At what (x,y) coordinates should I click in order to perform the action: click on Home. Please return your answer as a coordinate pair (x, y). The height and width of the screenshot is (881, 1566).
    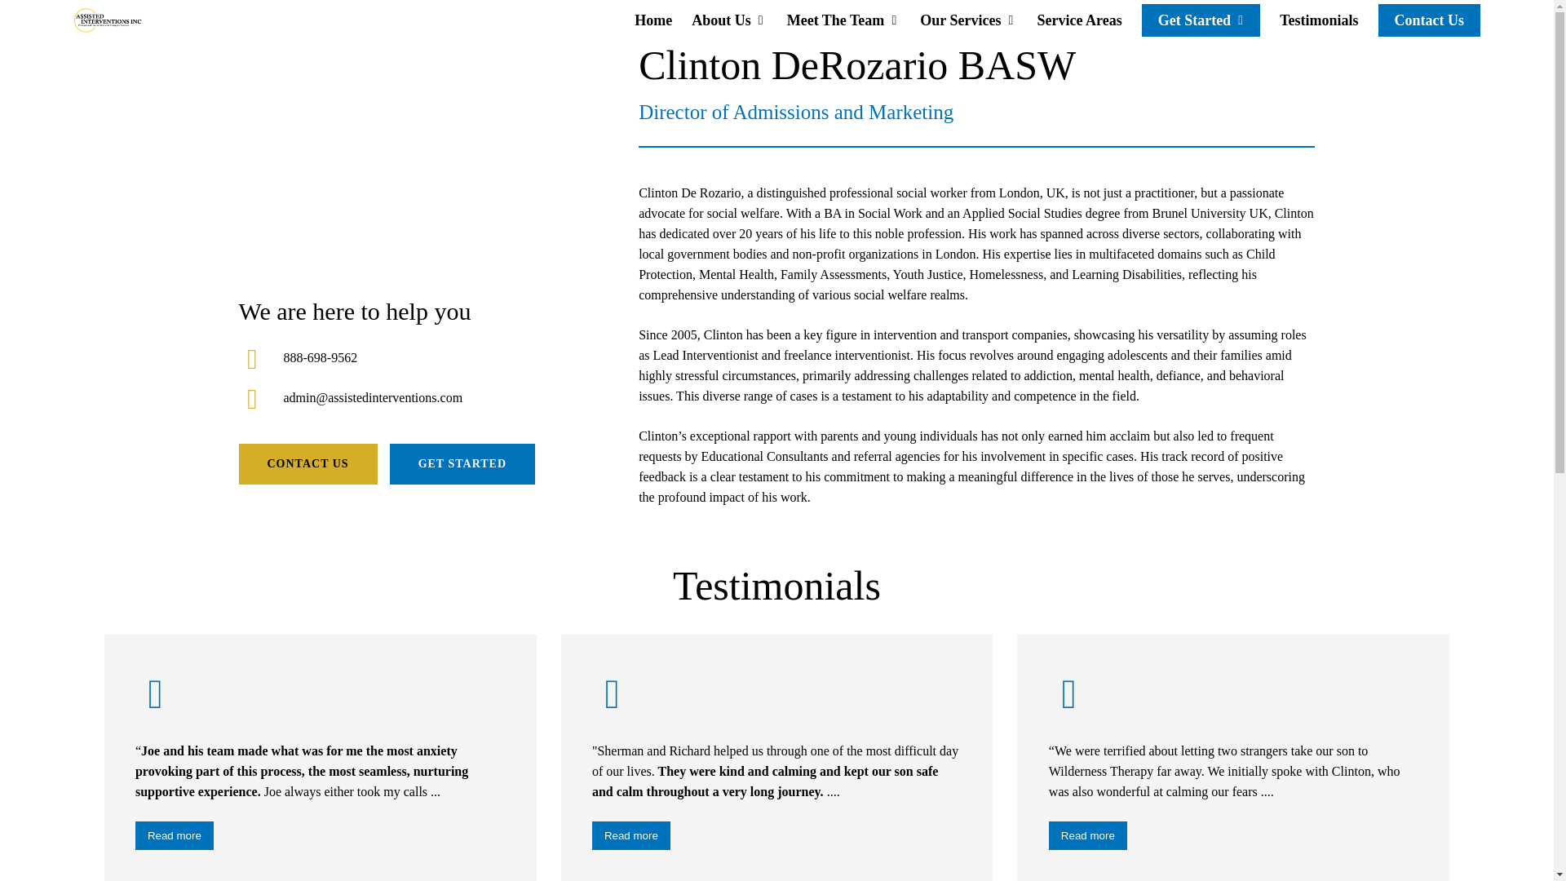
    Looking at the image, I should click on (652, 20).